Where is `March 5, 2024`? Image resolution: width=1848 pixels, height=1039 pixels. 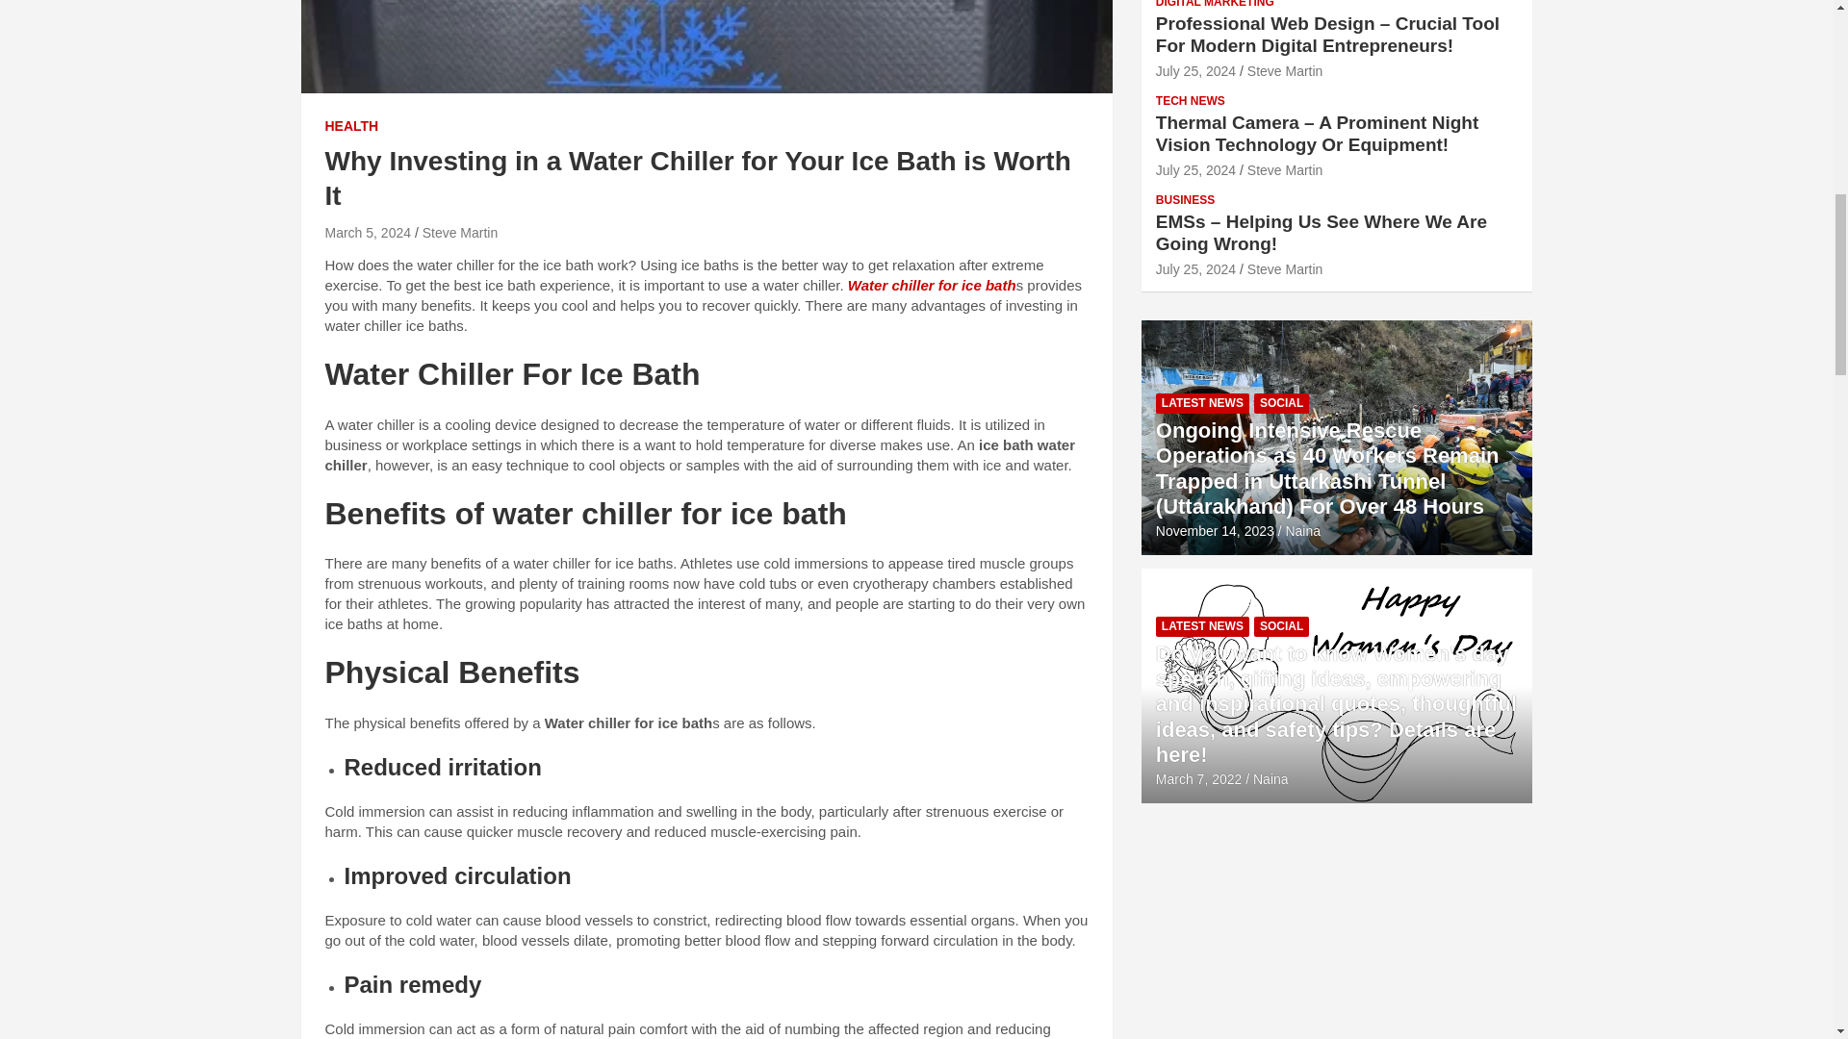
March 5, 2024 is located at coordinates (368, 233).